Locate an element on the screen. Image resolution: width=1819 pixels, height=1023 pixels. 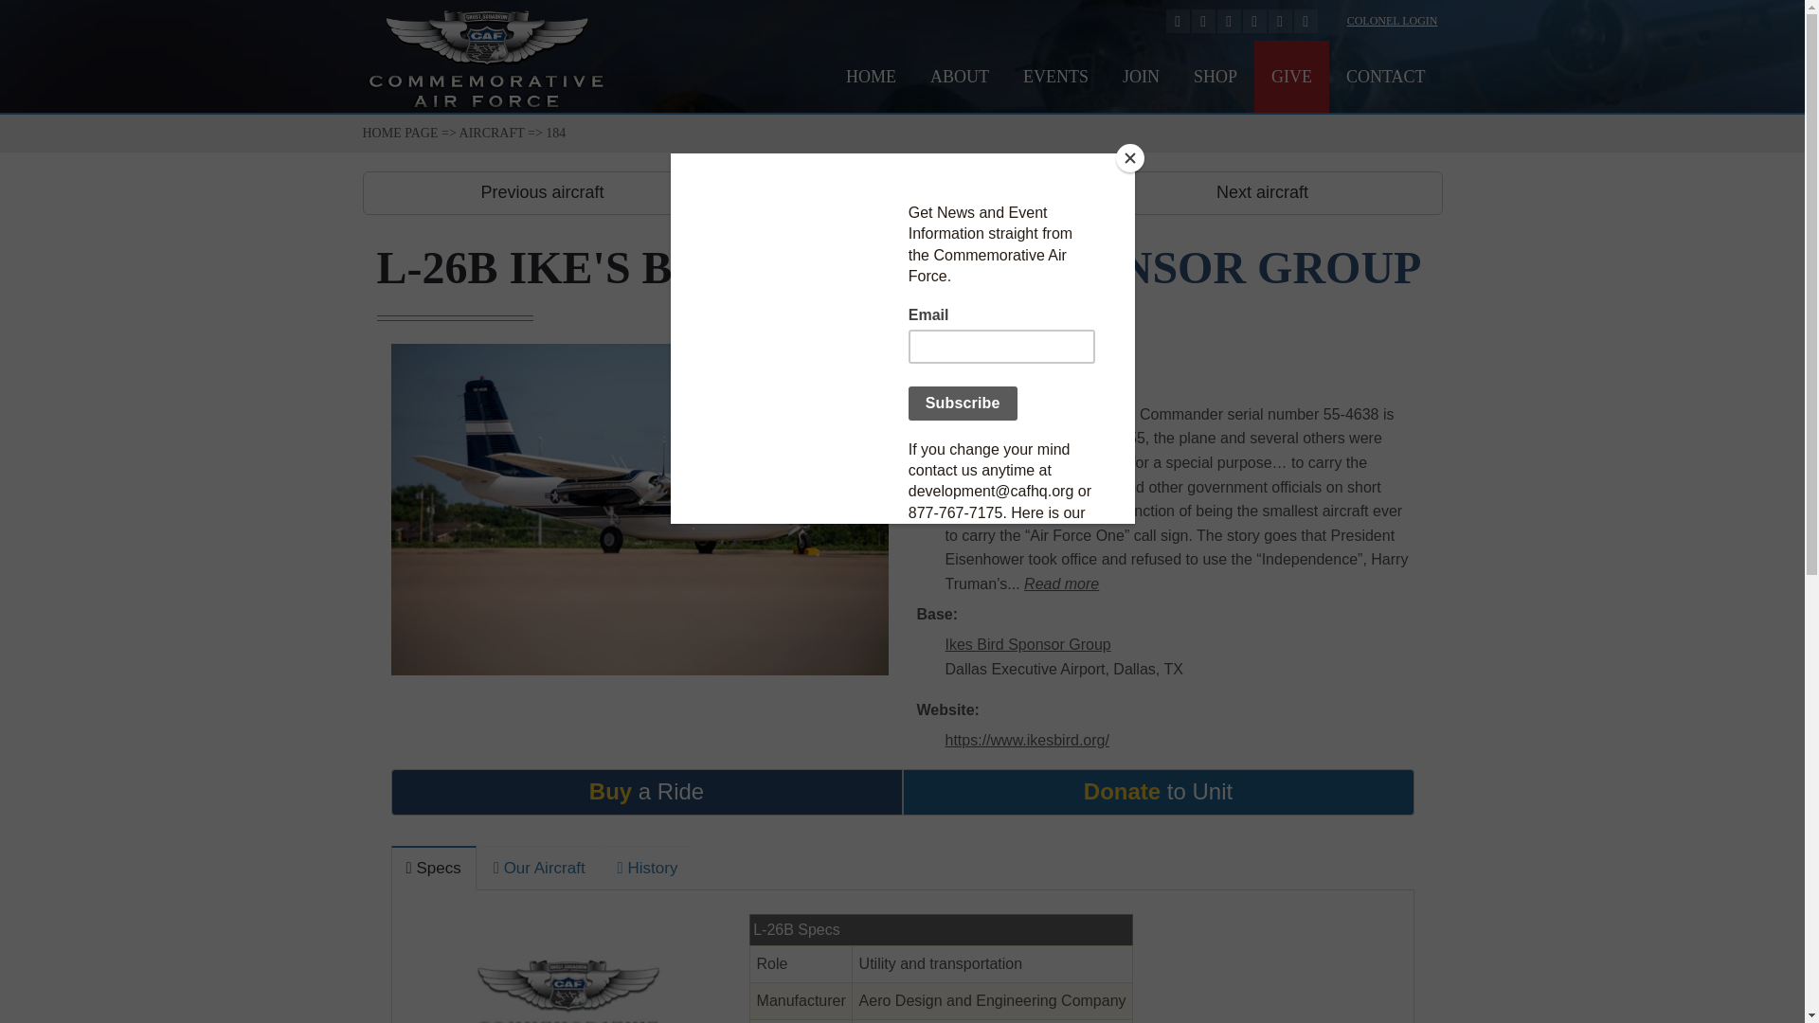
EVENTS is located at coordinates (1055, 76).